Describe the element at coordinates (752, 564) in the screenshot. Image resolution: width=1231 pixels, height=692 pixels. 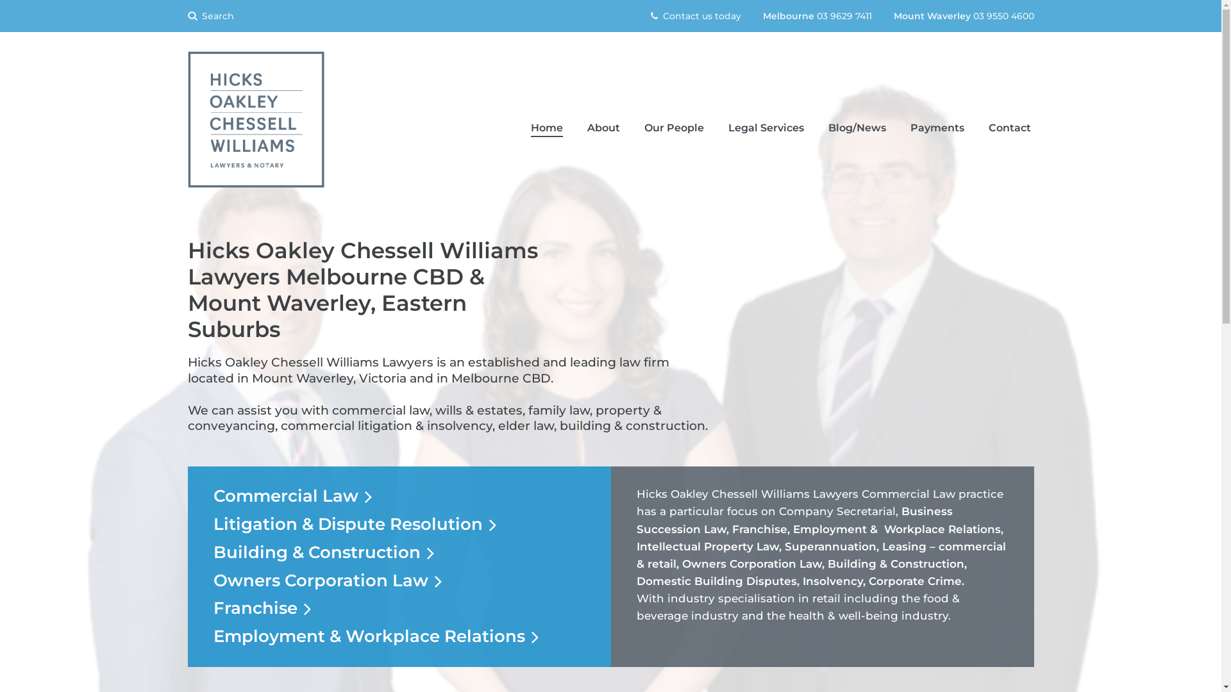
I see `Owners Corporation Law` at that location.